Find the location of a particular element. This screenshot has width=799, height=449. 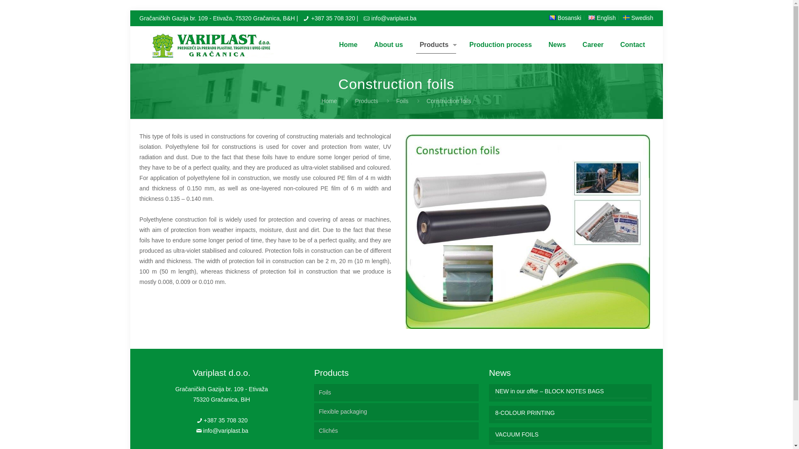

English is located at coordinates (592, 17).